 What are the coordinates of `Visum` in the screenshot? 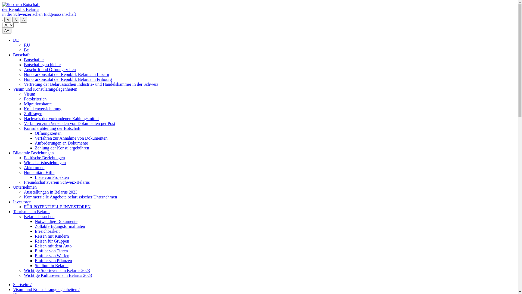 It's located at (30, 94).